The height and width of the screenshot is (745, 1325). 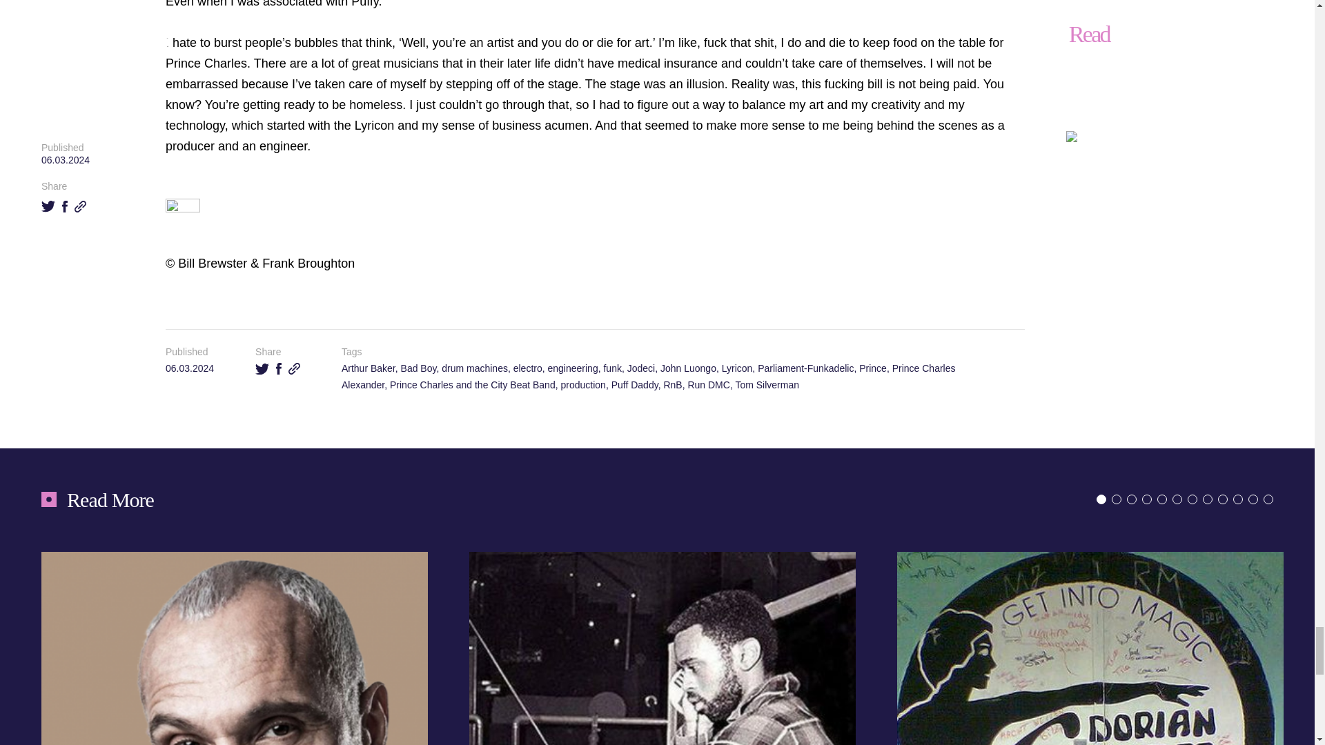 I want to click on Prince Charles Alexander, so click(x=649, y=376).